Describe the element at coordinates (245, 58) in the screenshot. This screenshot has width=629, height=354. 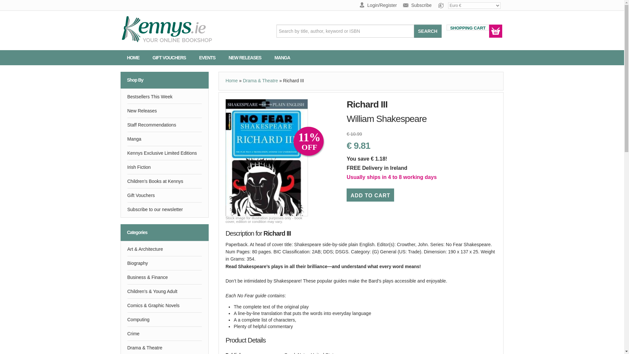
I see `NEW RELEASES` at that location.